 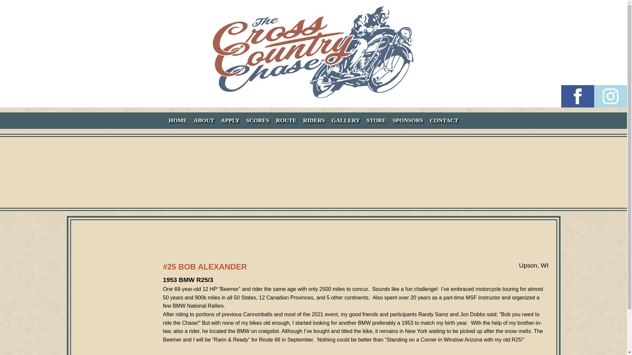 I want to click on GALLERY, so click(x=345, y=120).